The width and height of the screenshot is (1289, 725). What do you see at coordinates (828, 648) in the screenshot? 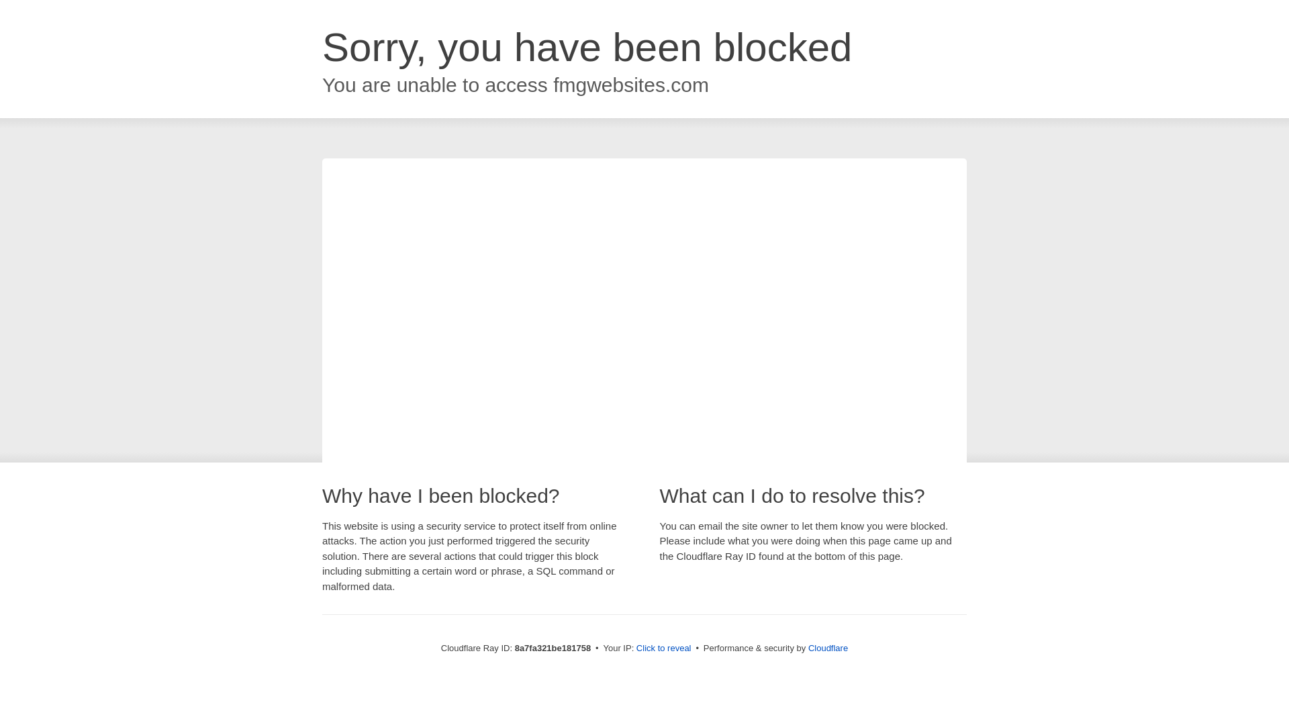
I see `Cloudflare` at bounding box center [828, 648].